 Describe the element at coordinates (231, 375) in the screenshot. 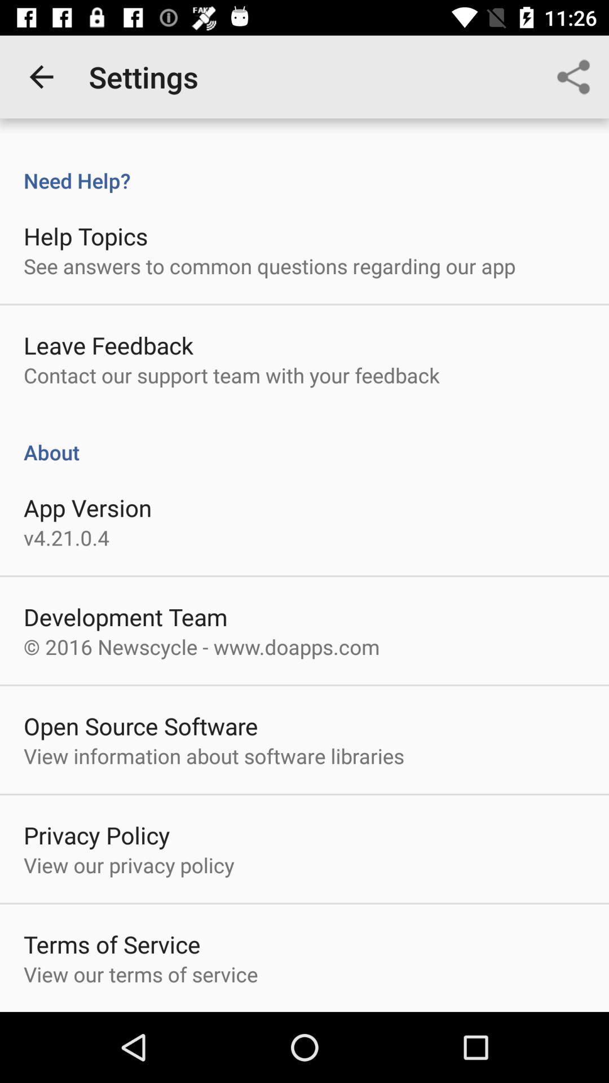

I see `flip until the contact our support icon` at that location.